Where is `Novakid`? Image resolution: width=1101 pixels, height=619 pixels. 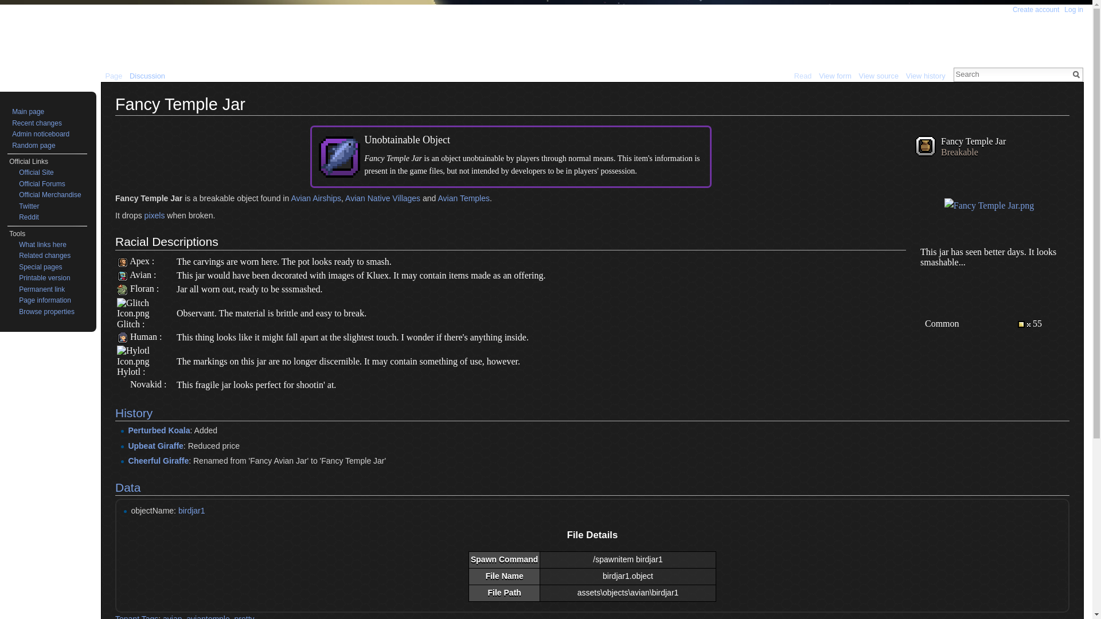 Novakid is located at coordinates (146, 384).